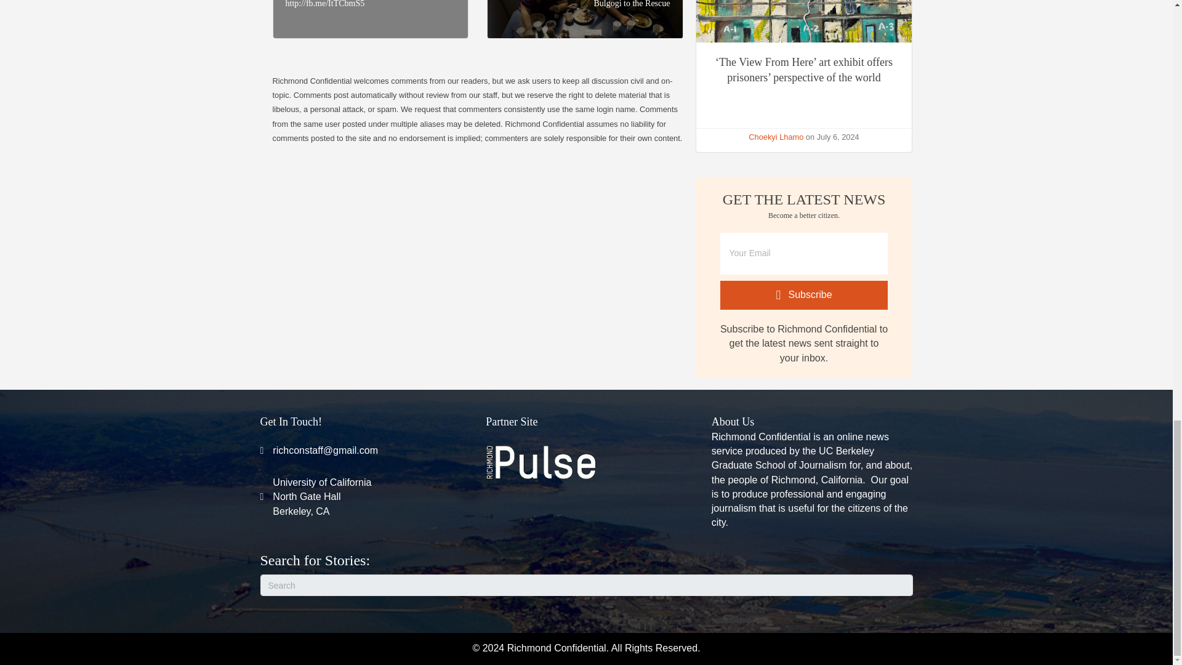 Image resolution: width=1182 pixels, height=665 pixels. I want to click on Subscribe, so click(321, 497).